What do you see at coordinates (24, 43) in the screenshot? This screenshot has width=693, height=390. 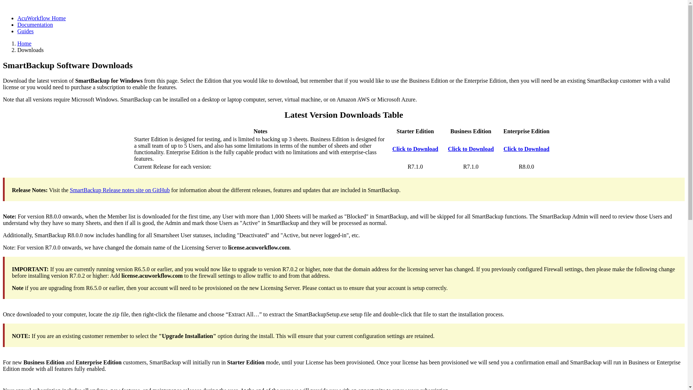 I see `Home` at bounding box center [24, 43].